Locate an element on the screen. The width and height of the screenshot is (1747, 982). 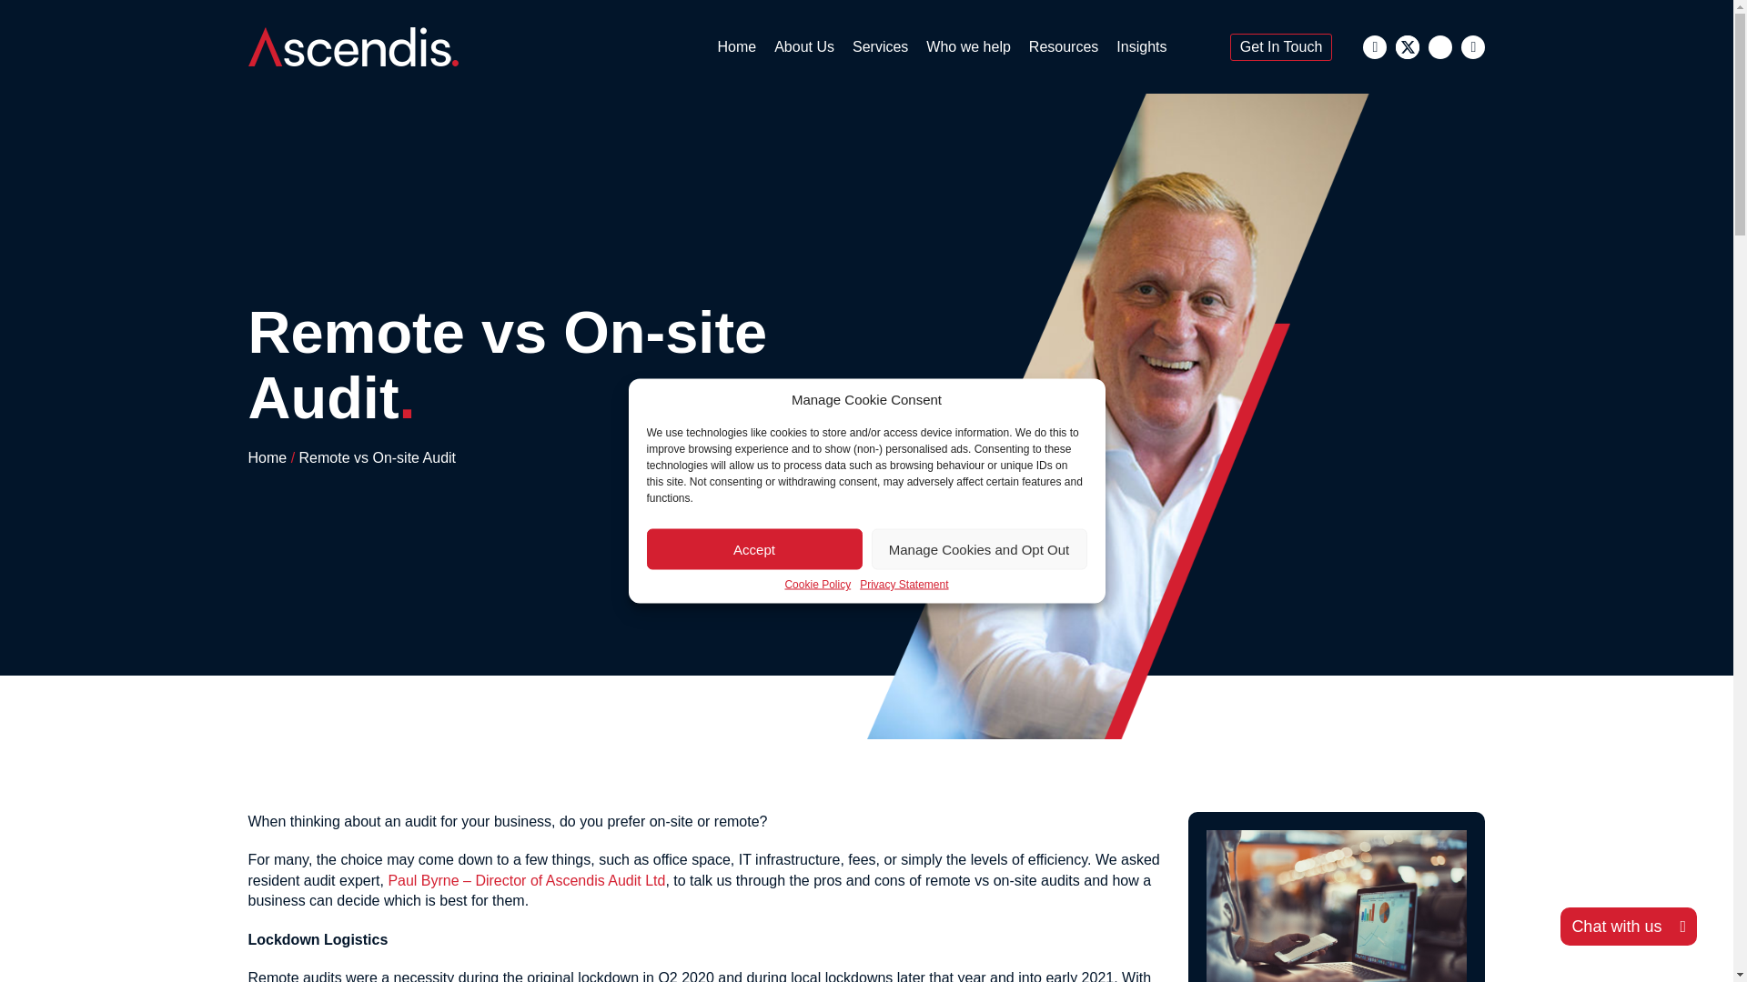
Services is located at coordinates (881, 47).